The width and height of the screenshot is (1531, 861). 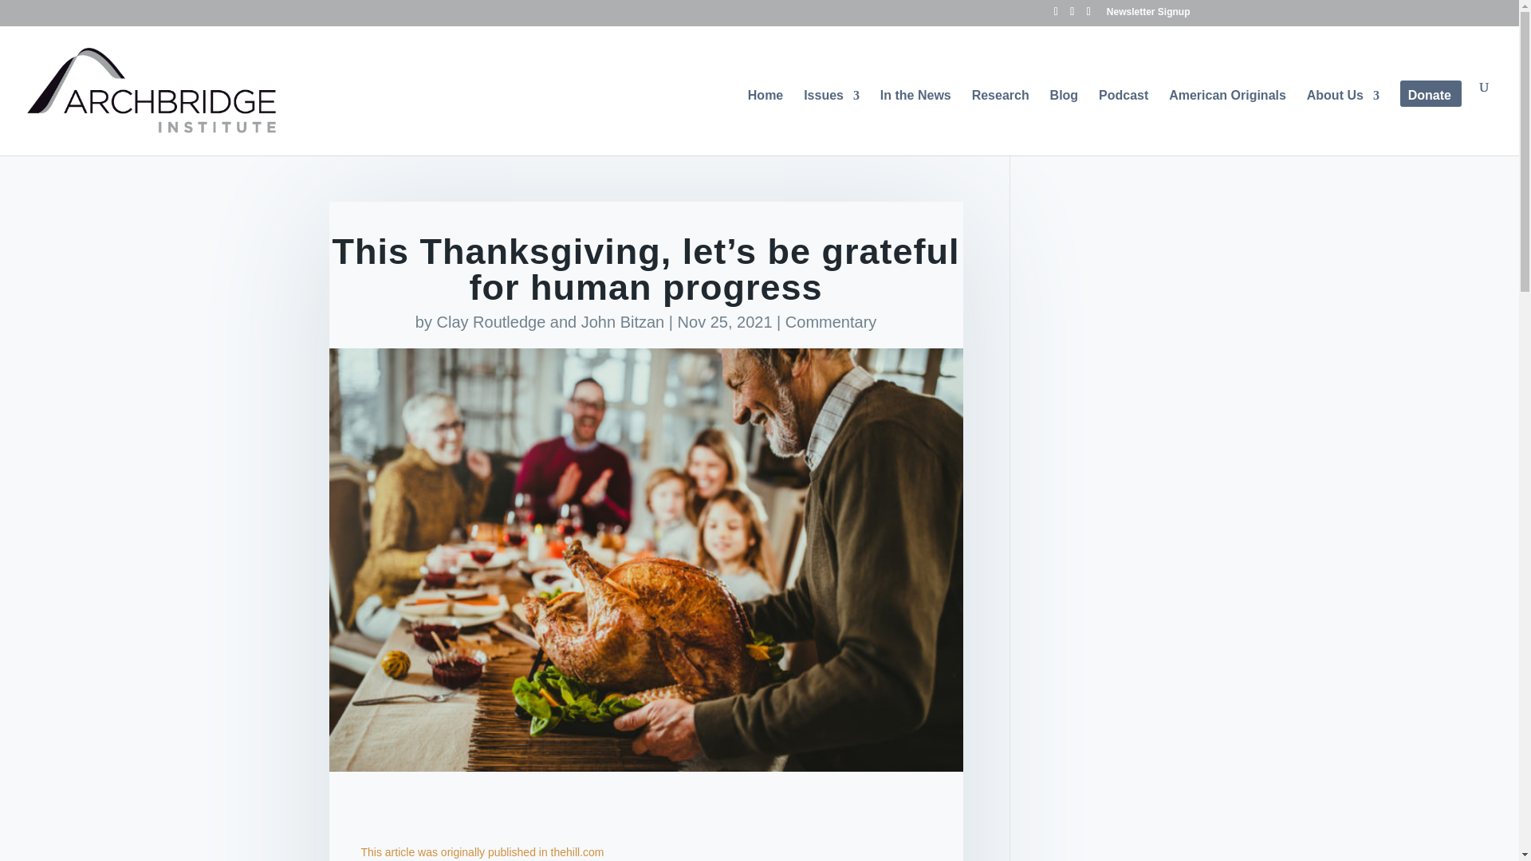 I want to click on Clay Routledge and John Bitzan, so click(x=550, y=320).